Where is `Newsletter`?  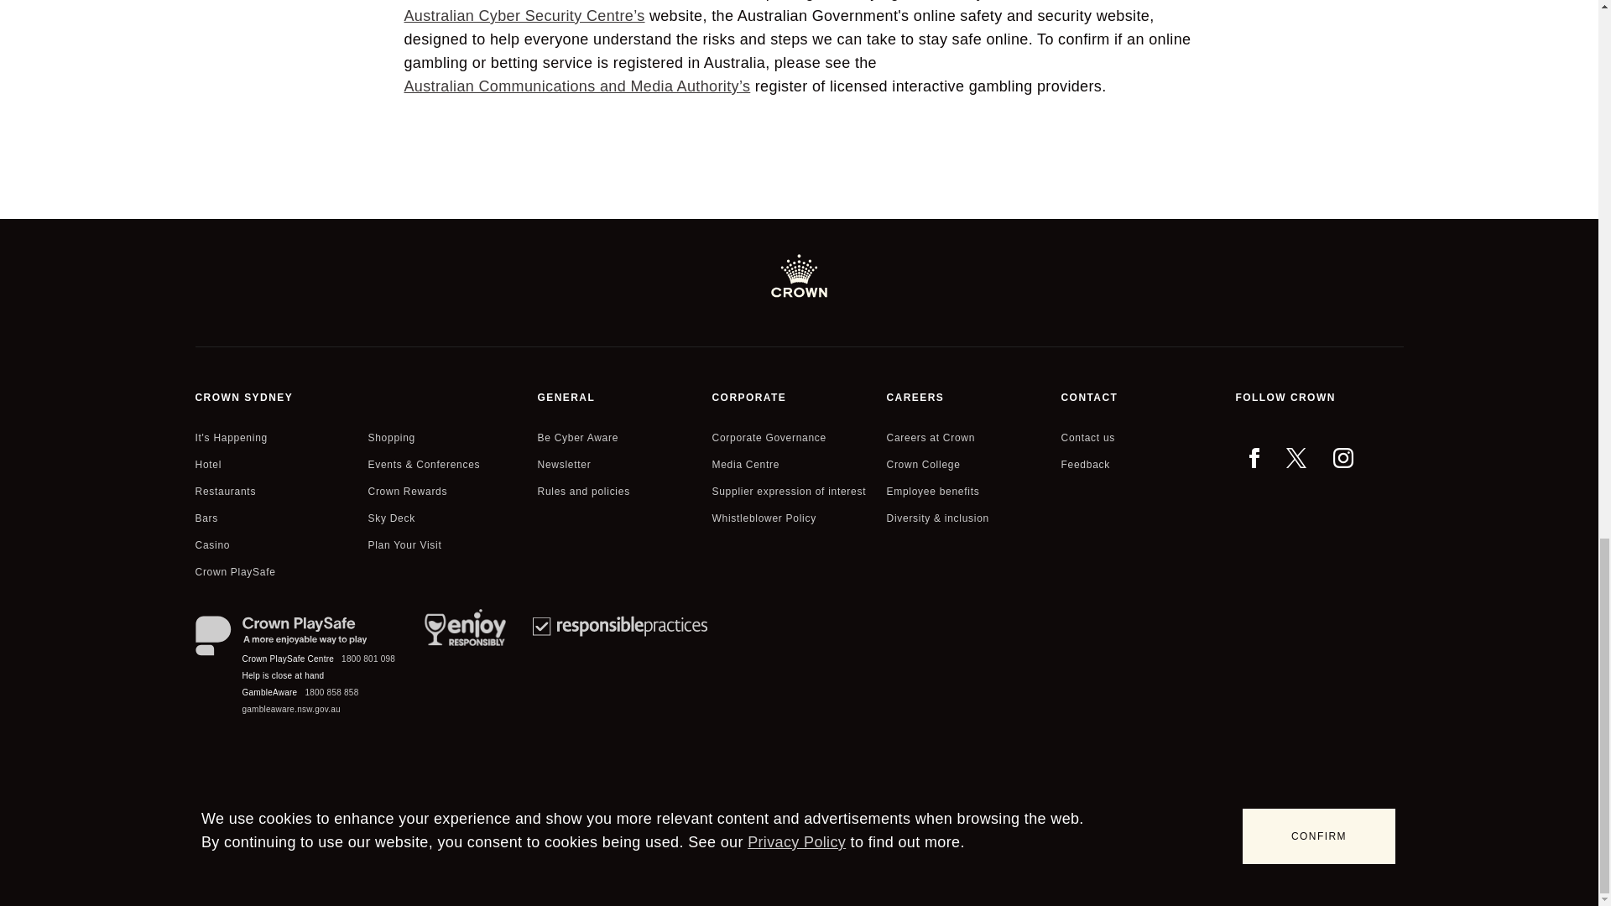 Newsletter is located at coordinates (564, 465).